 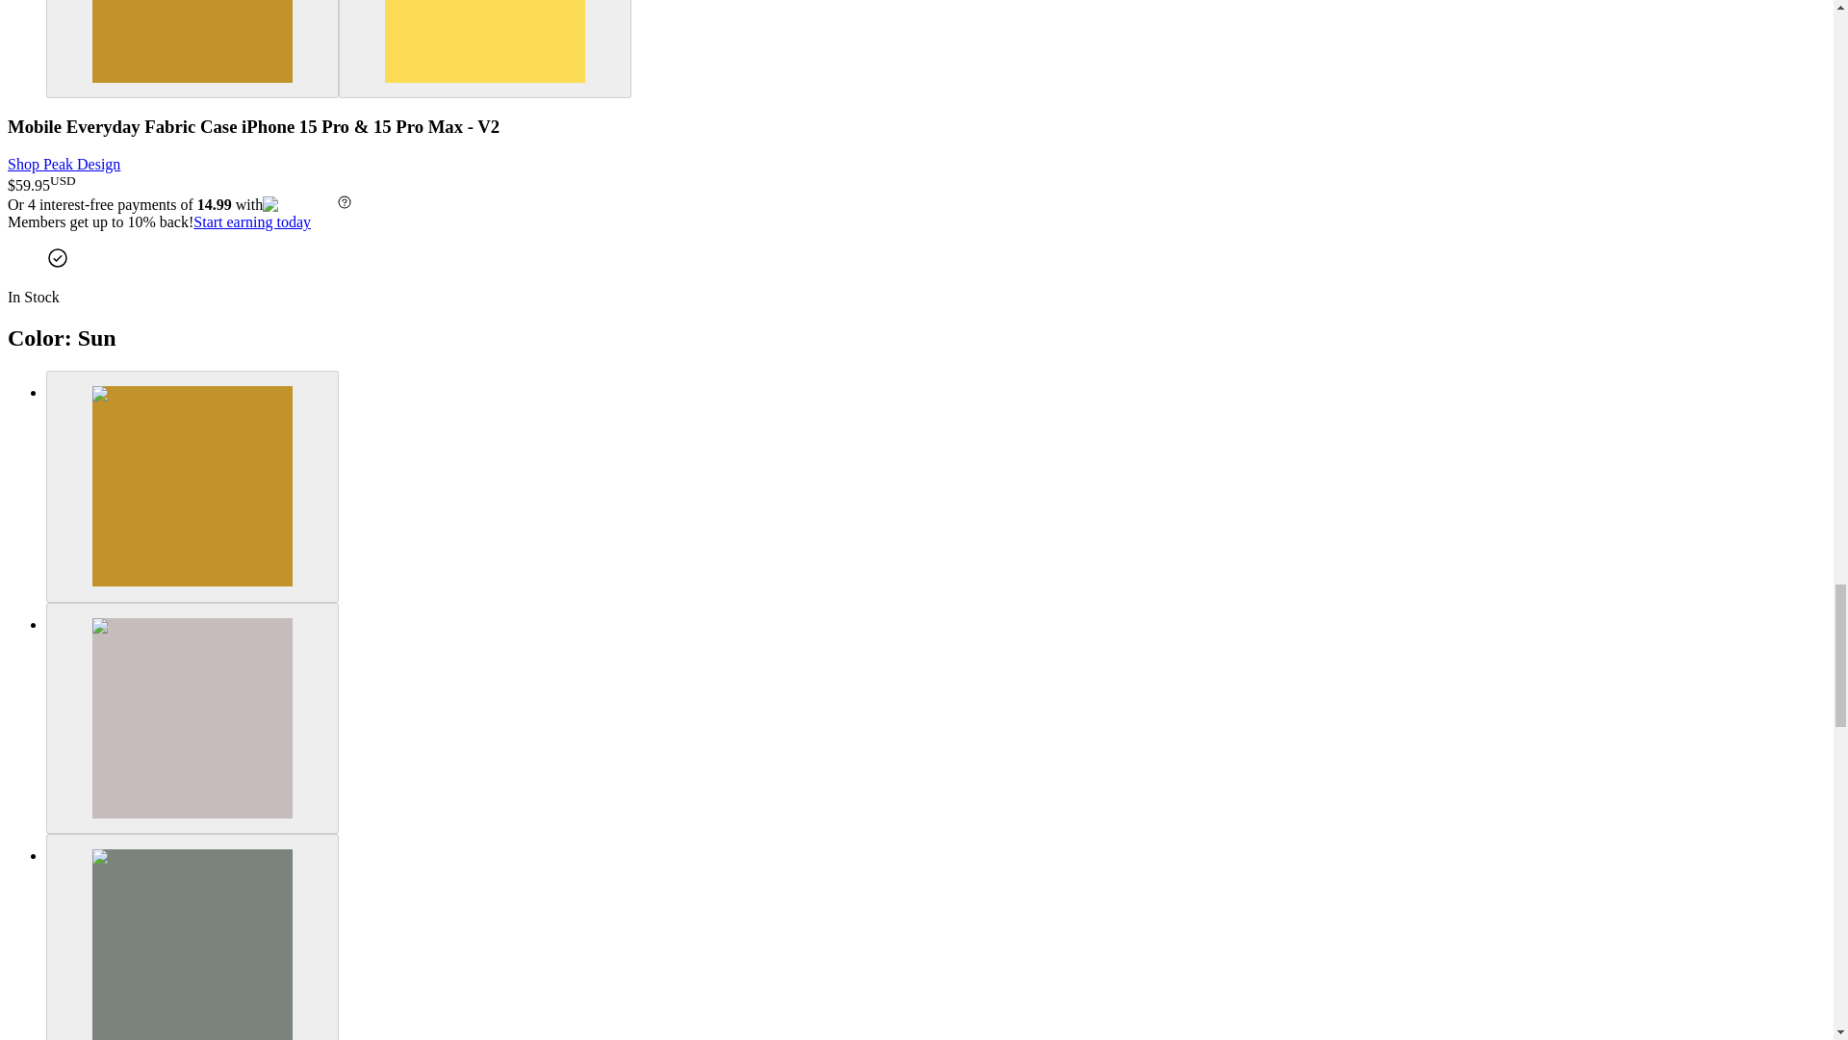 What do you see at coordinates (64, 164) in the screenshot?
I see `Shop Peak Design` at bounding box center [64, 164].